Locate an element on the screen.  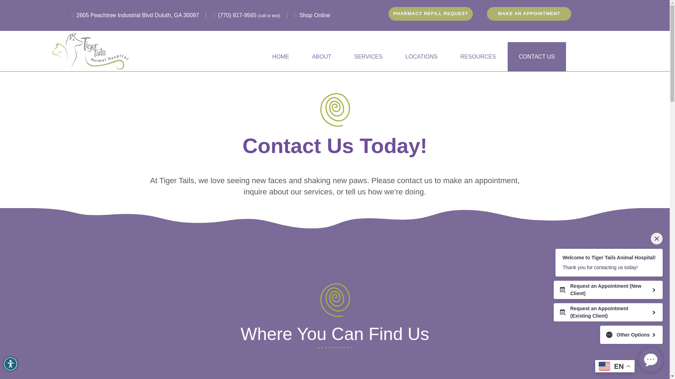
Tiger Tails Final Logo Horz is located at coordinates (91, 51).